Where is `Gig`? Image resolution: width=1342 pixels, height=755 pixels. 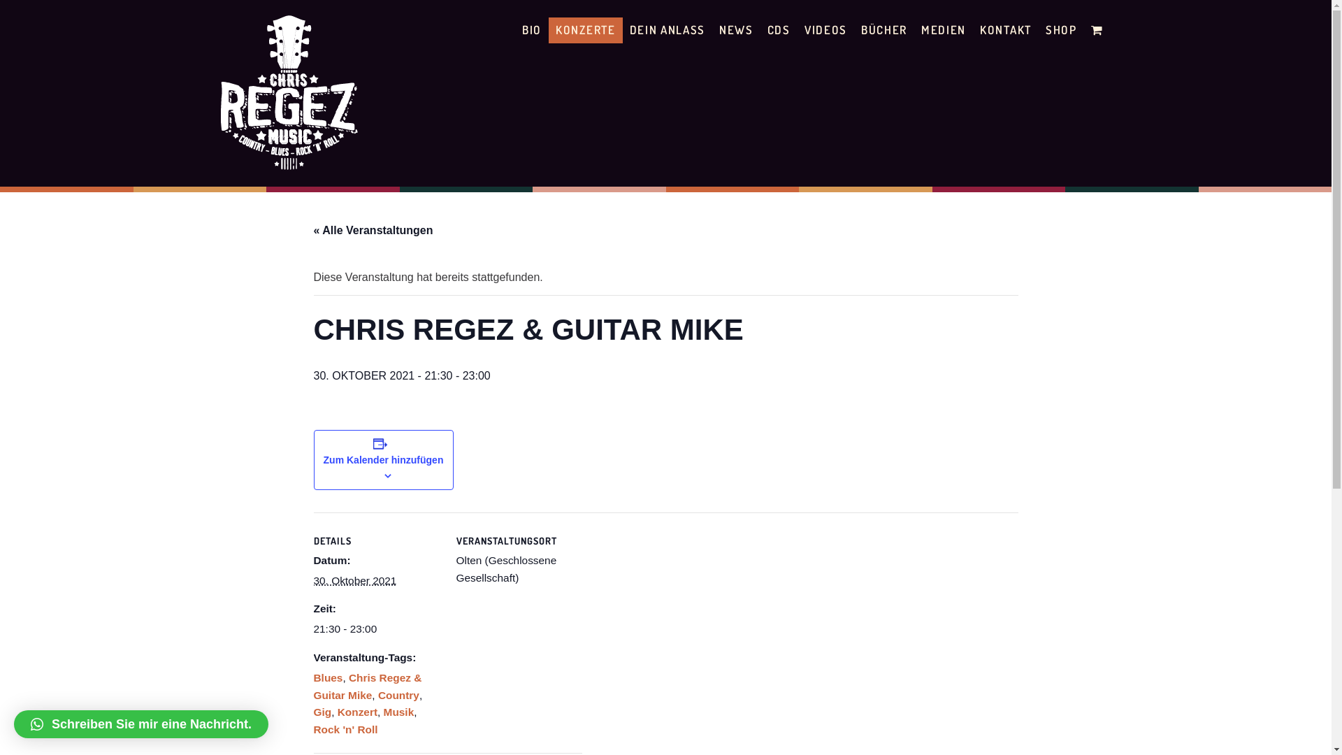
Gig is located at coordinates (322, 712).